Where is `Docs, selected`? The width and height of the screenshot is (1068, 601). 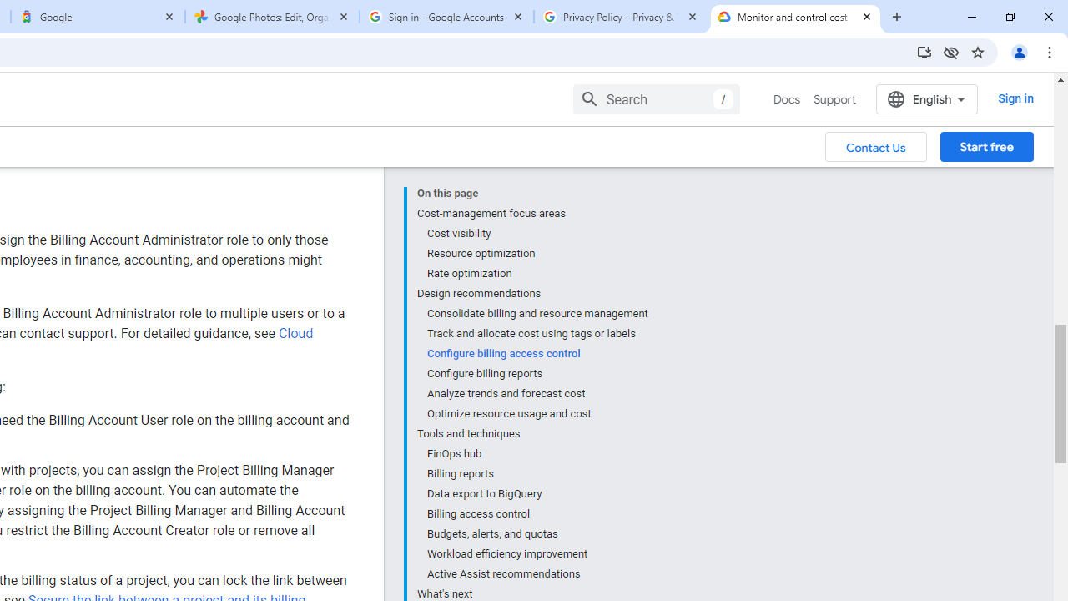 Docs, selected is located at coordinates (786, 99).